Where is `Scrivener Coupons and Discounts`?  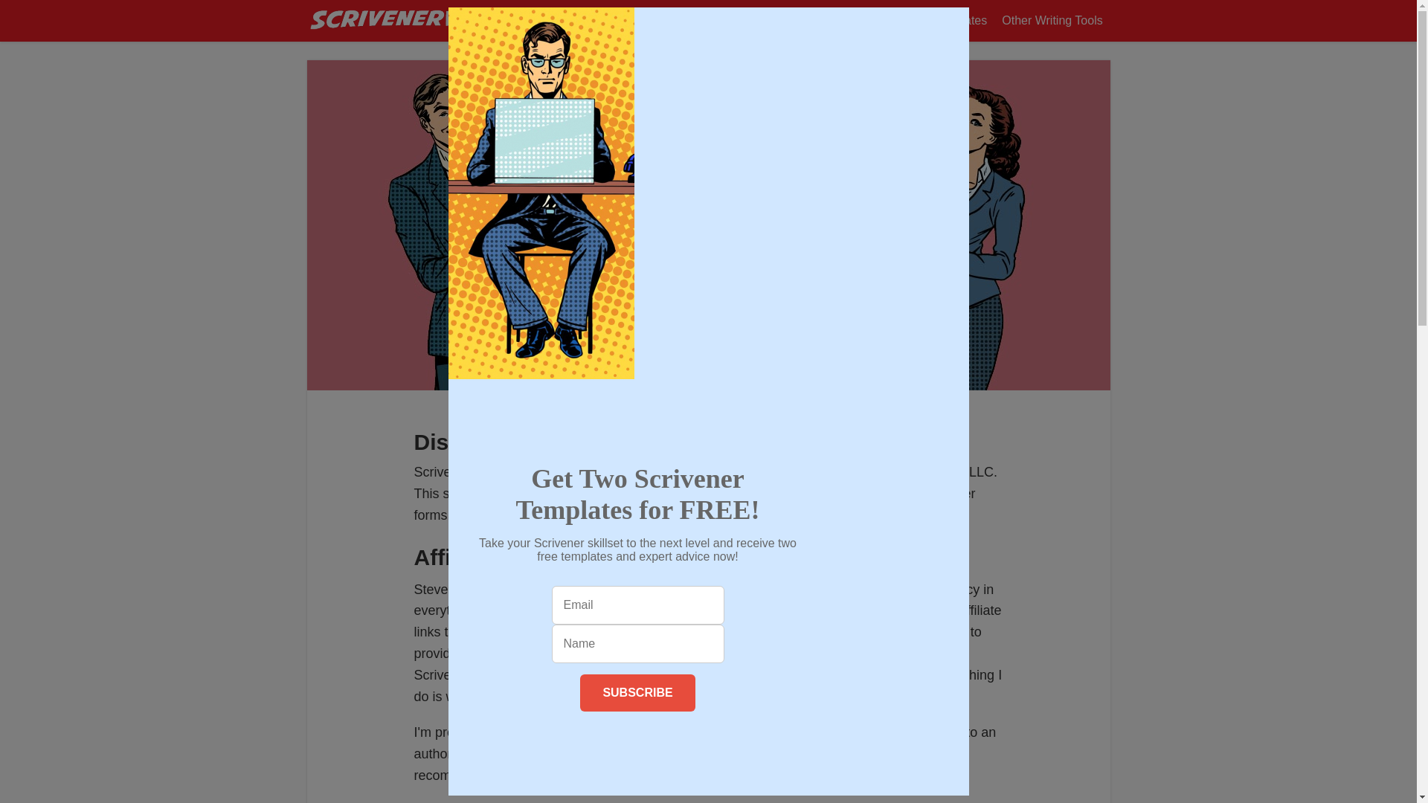 Scrivener Coupons and Discounts is located at coordinates (747, 21).